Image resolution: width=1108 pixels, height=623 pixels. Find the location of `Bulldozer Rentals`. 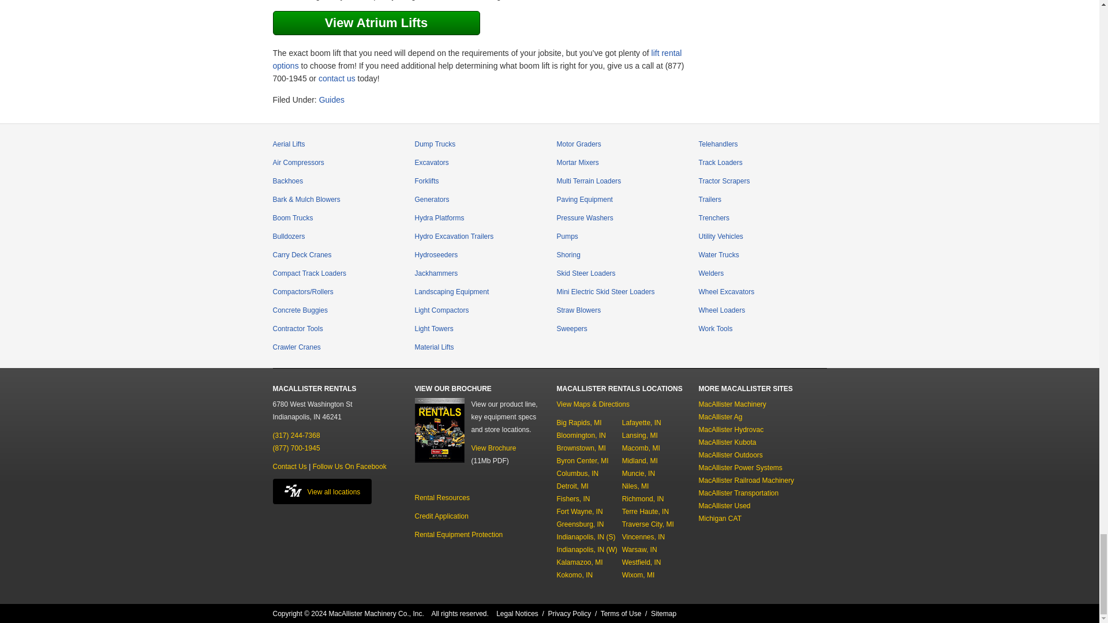

Bulldozer Rentals is located at coordinates (289, 236).